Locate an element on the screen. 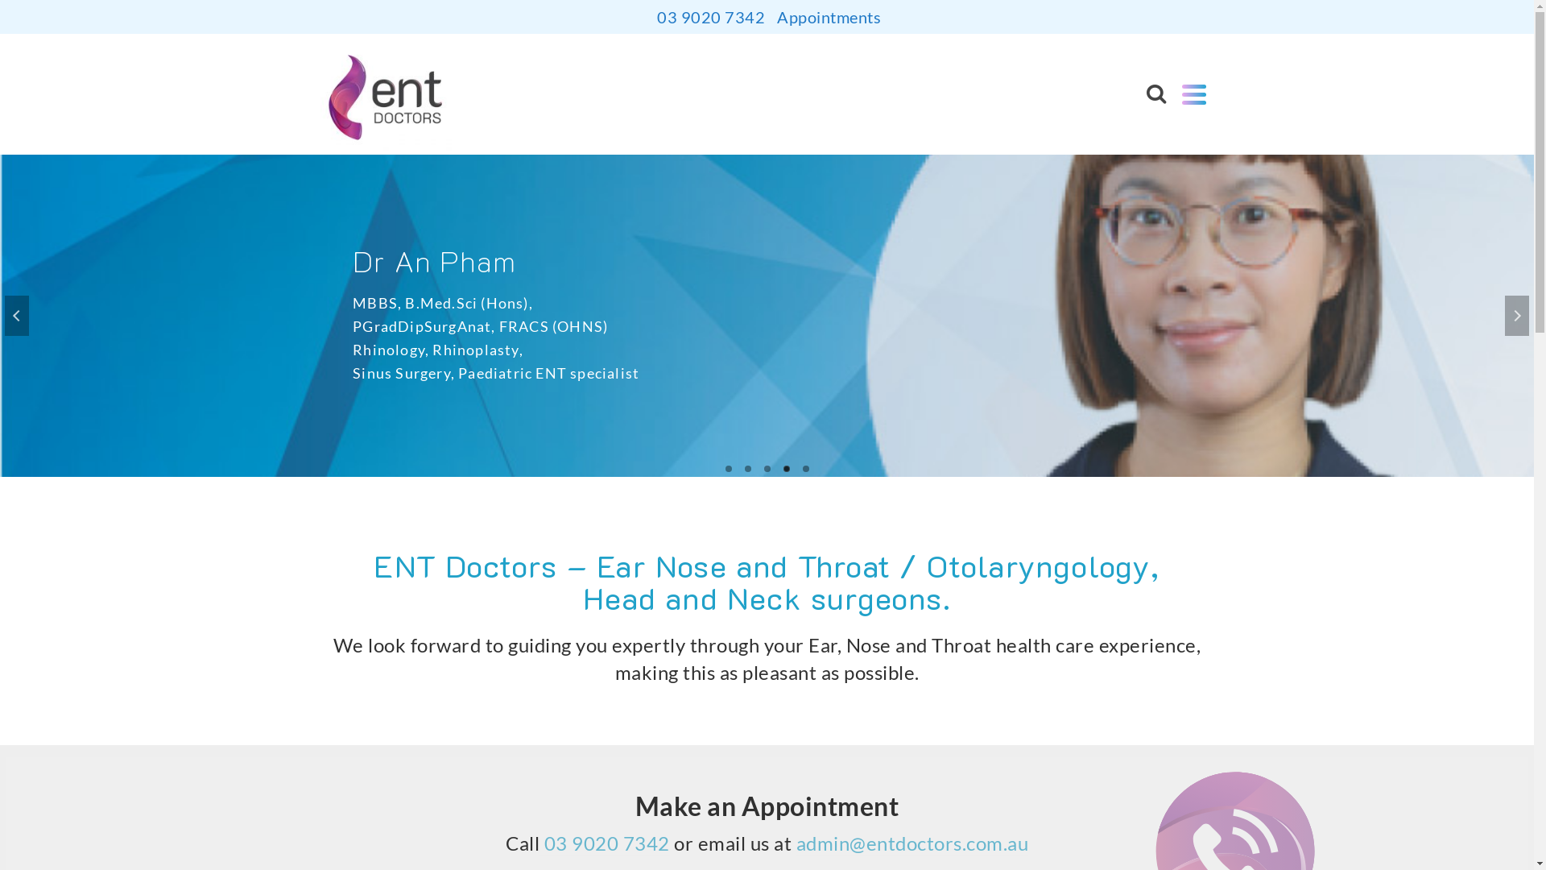  Previous is located at coordinates (17, 316).